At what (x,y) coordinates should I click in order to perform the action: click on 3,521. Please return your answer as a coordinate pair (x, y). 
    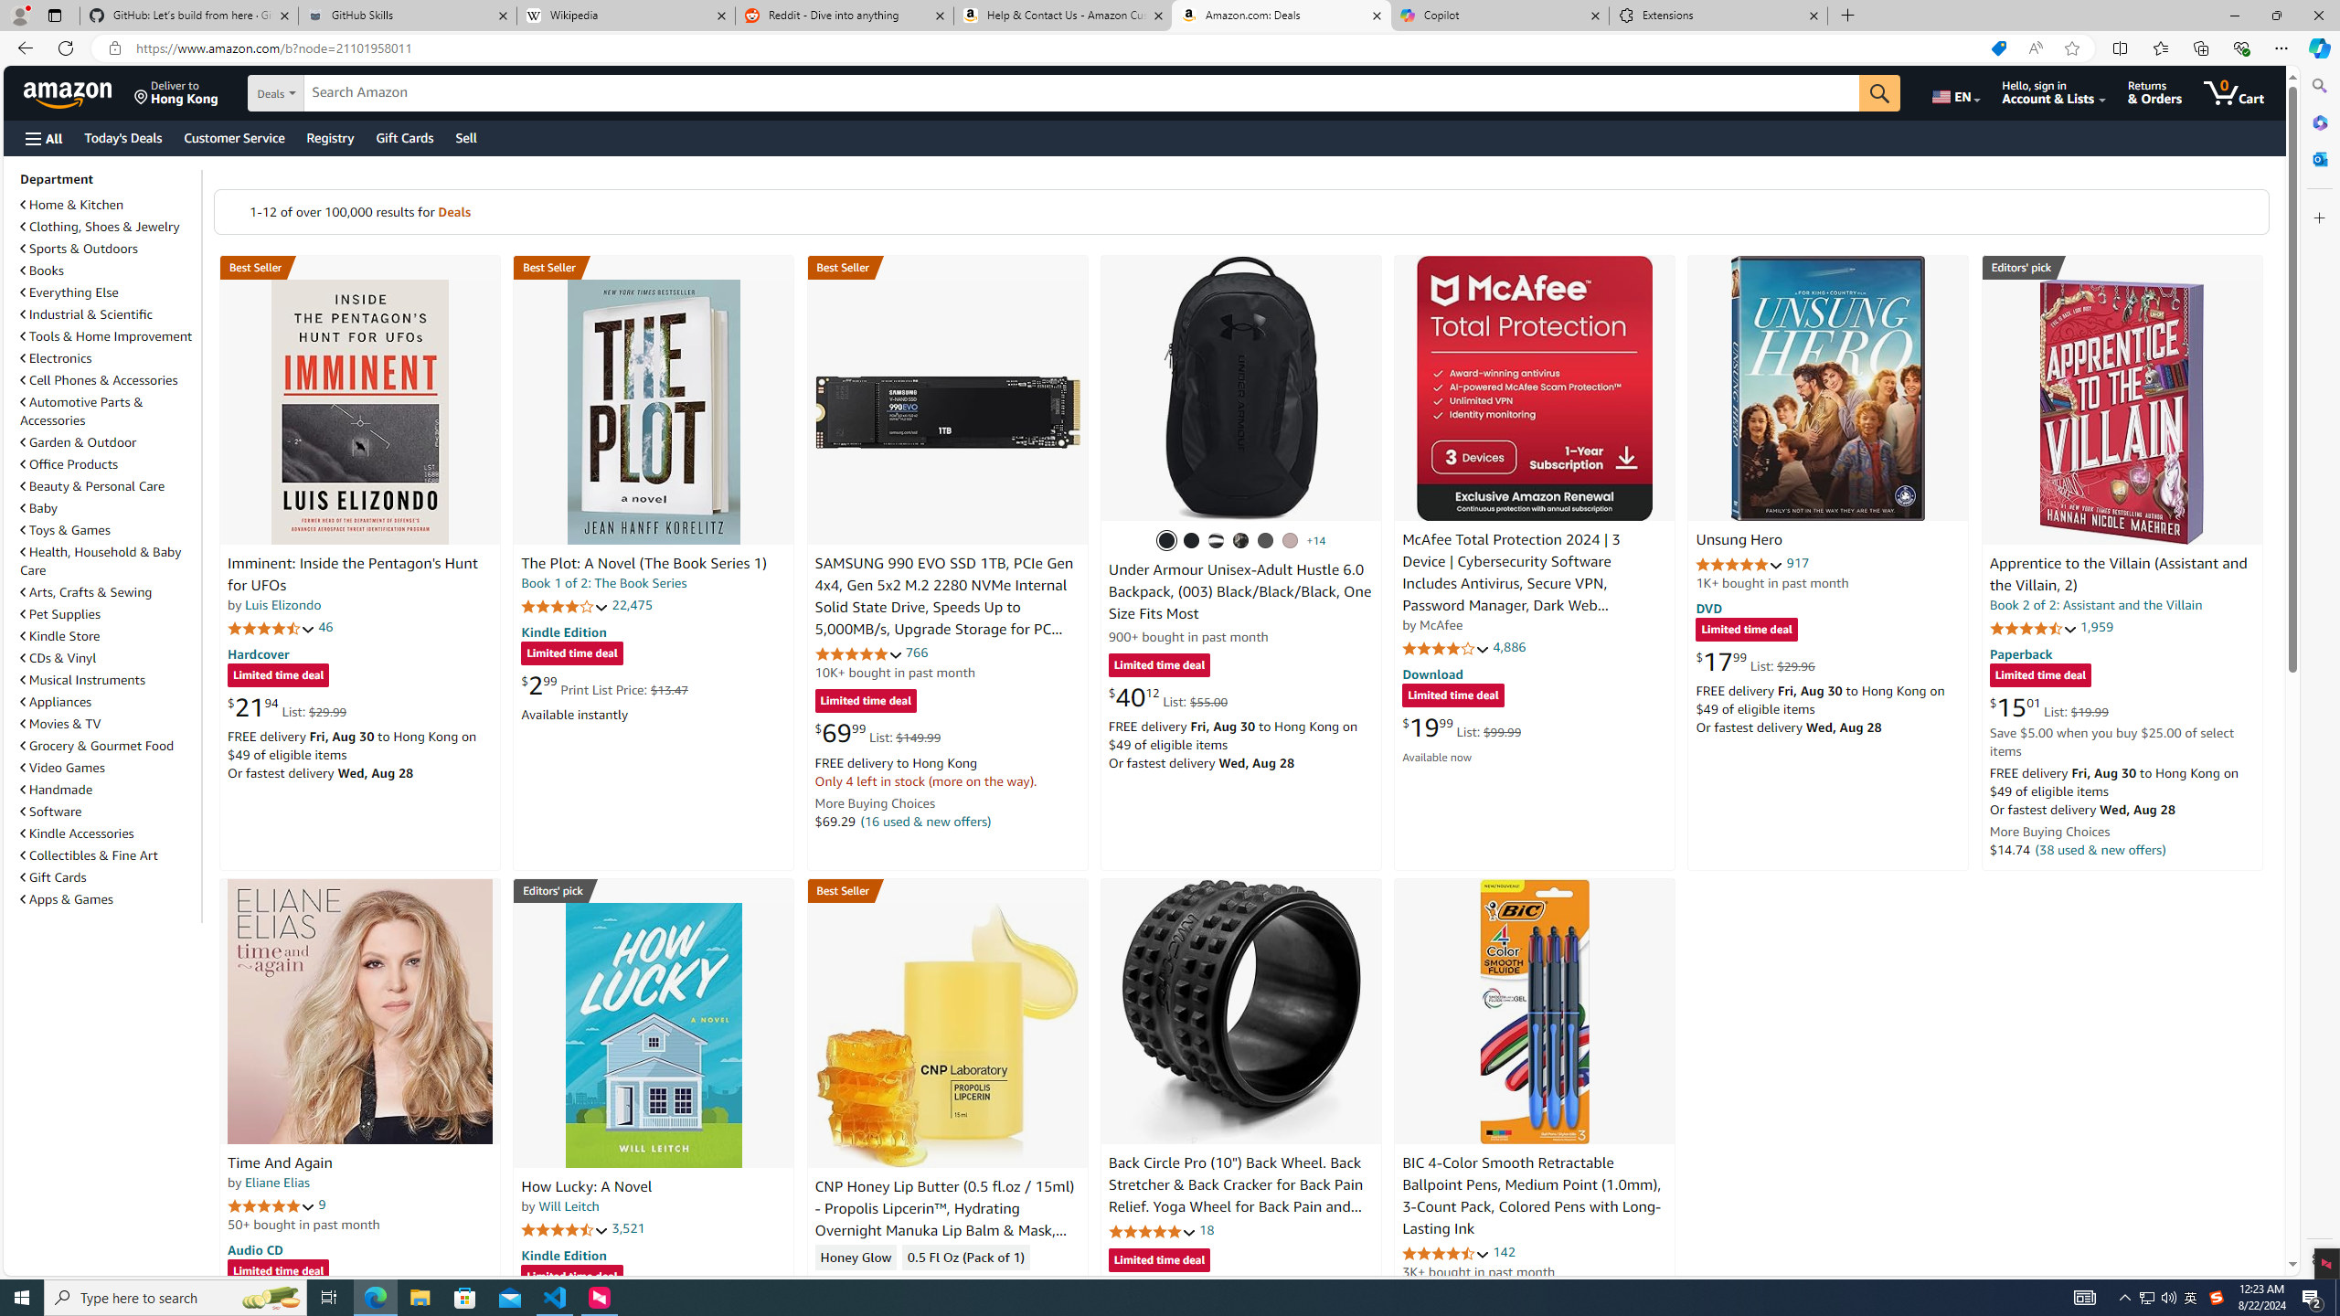
    Looking at the image, I should click on (628, 1228).